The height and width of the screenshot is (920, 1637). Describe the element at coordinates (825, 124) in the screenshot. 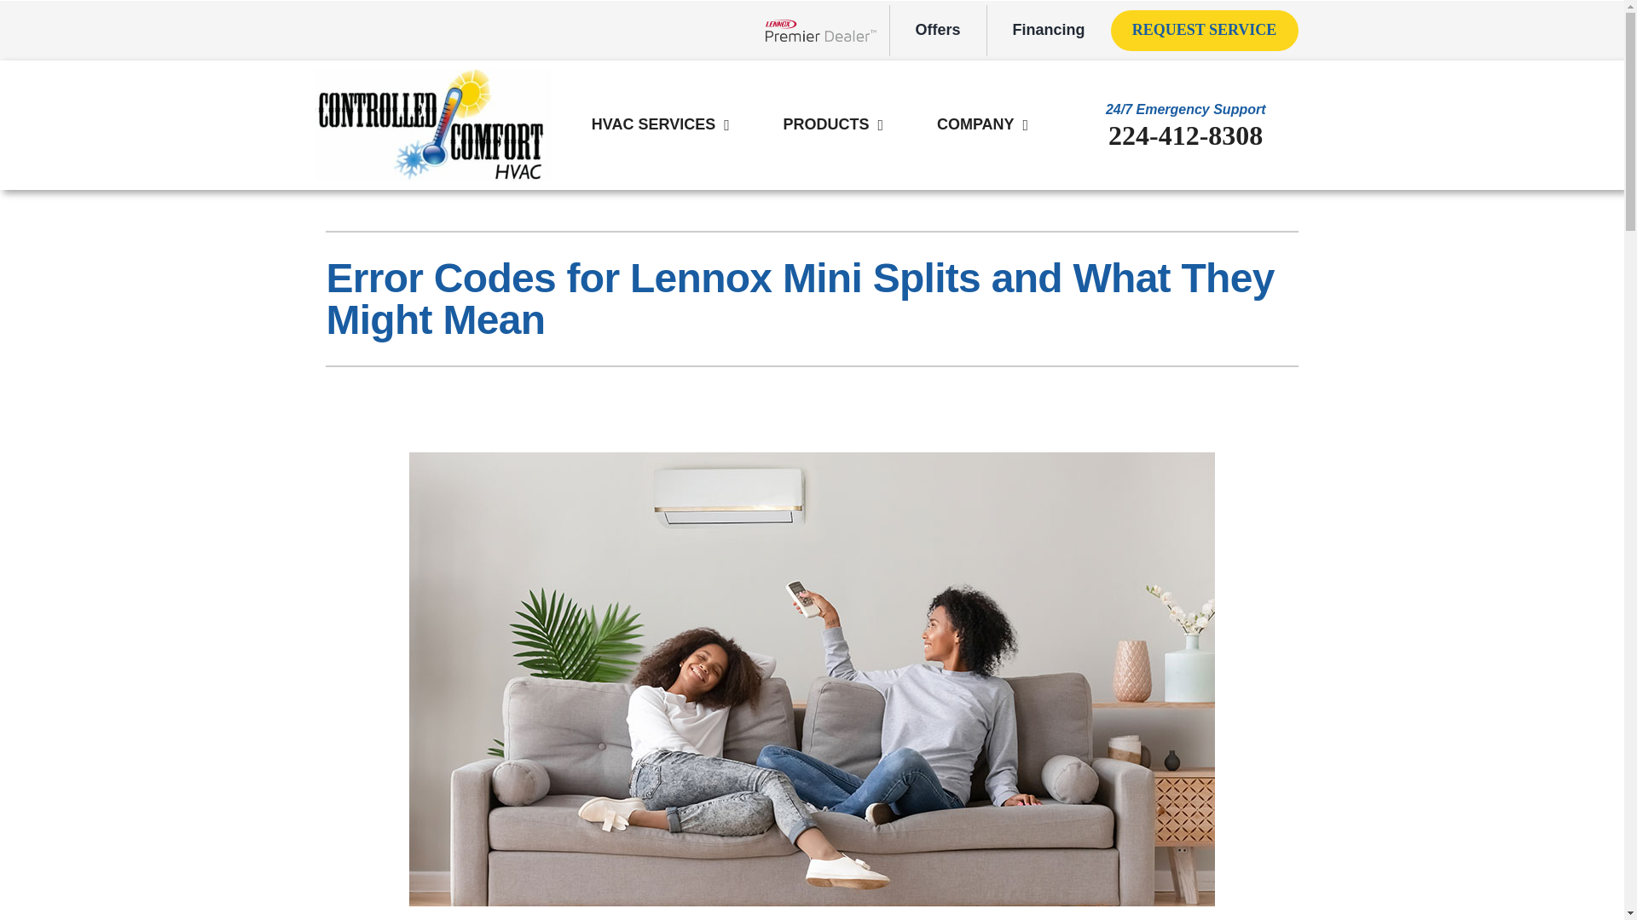

I see `PRODUCTS` at that location.